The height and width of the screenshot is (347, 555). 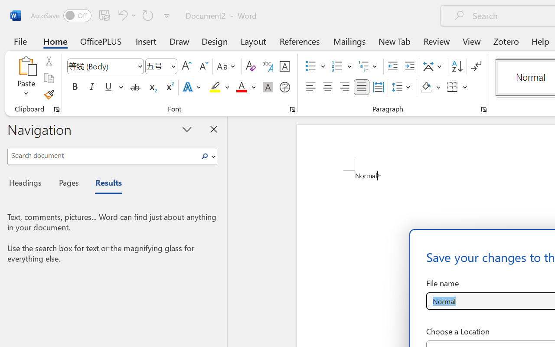 What do you see at coordinates (483, 109) in the screenshot?
I see `Paragraph...` at bounding box center [483, 109].